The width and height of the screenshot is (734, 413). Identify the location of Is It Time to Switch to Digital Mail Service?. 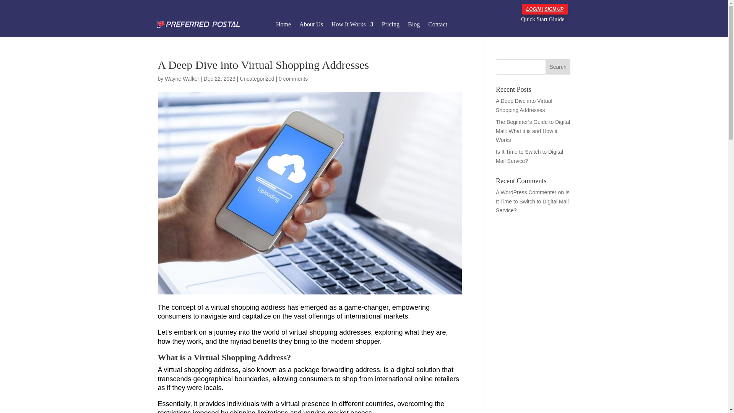
(533, 201).